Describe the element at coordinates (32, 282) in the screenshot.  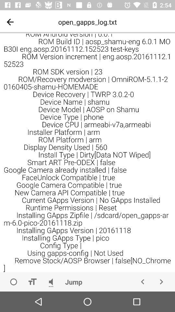
I see `font size` at that location.